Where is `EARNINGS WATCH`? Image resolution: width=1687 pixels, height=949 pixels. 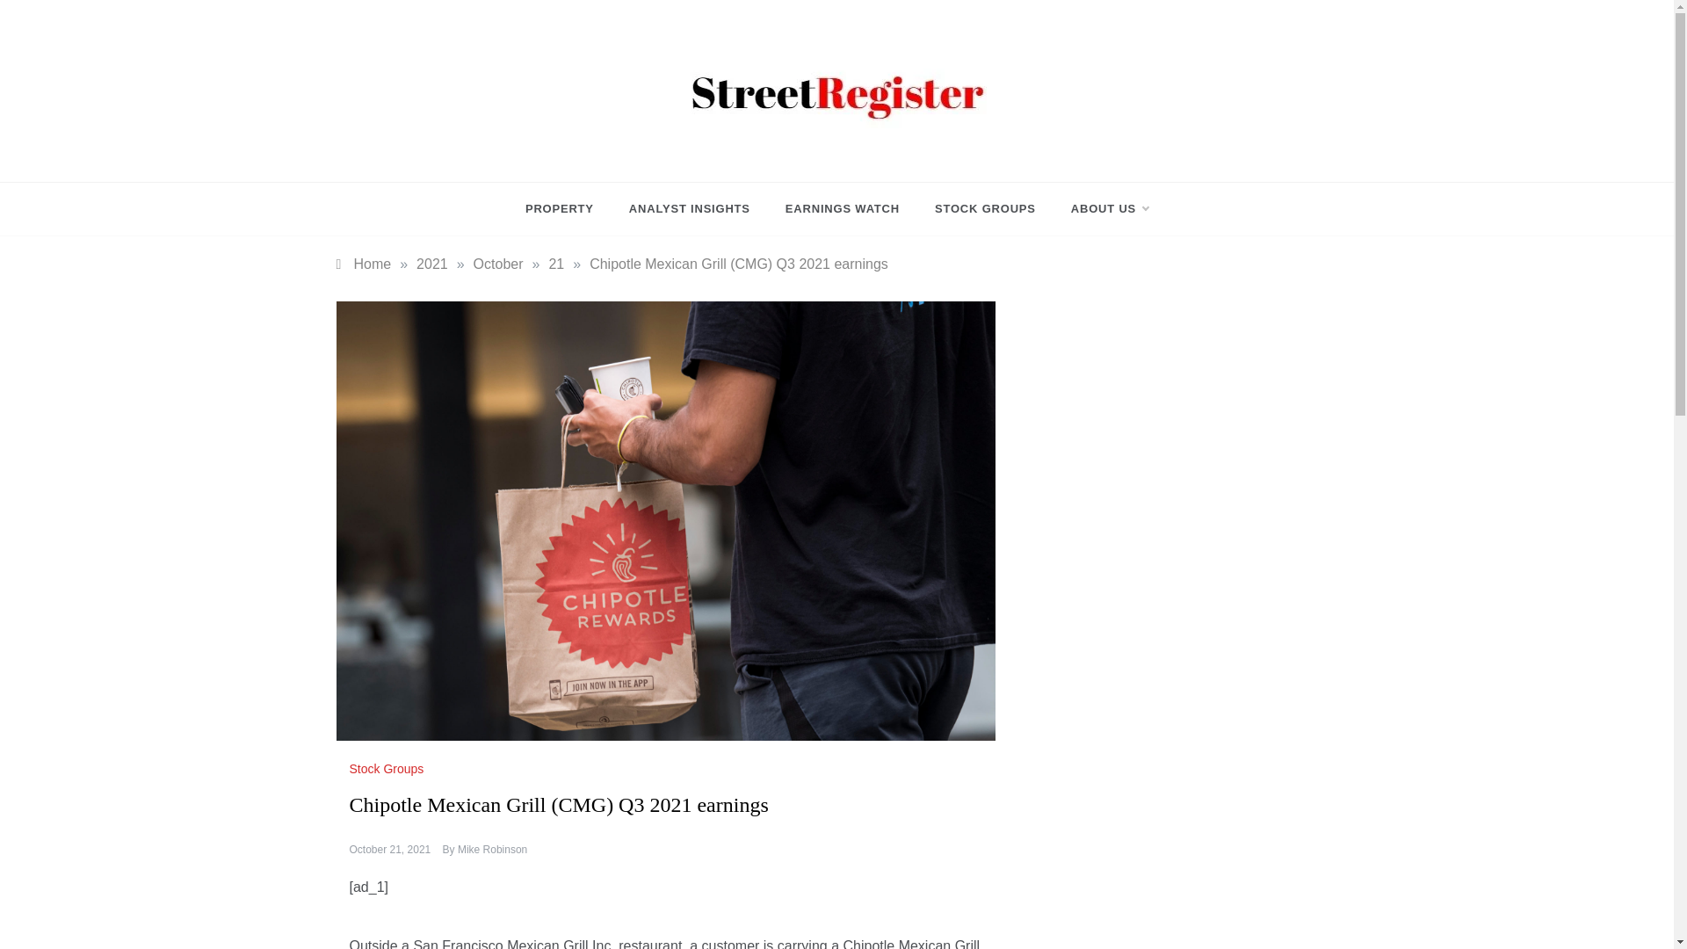
EARNINGS WATCH is located at coordinates (842, 209).